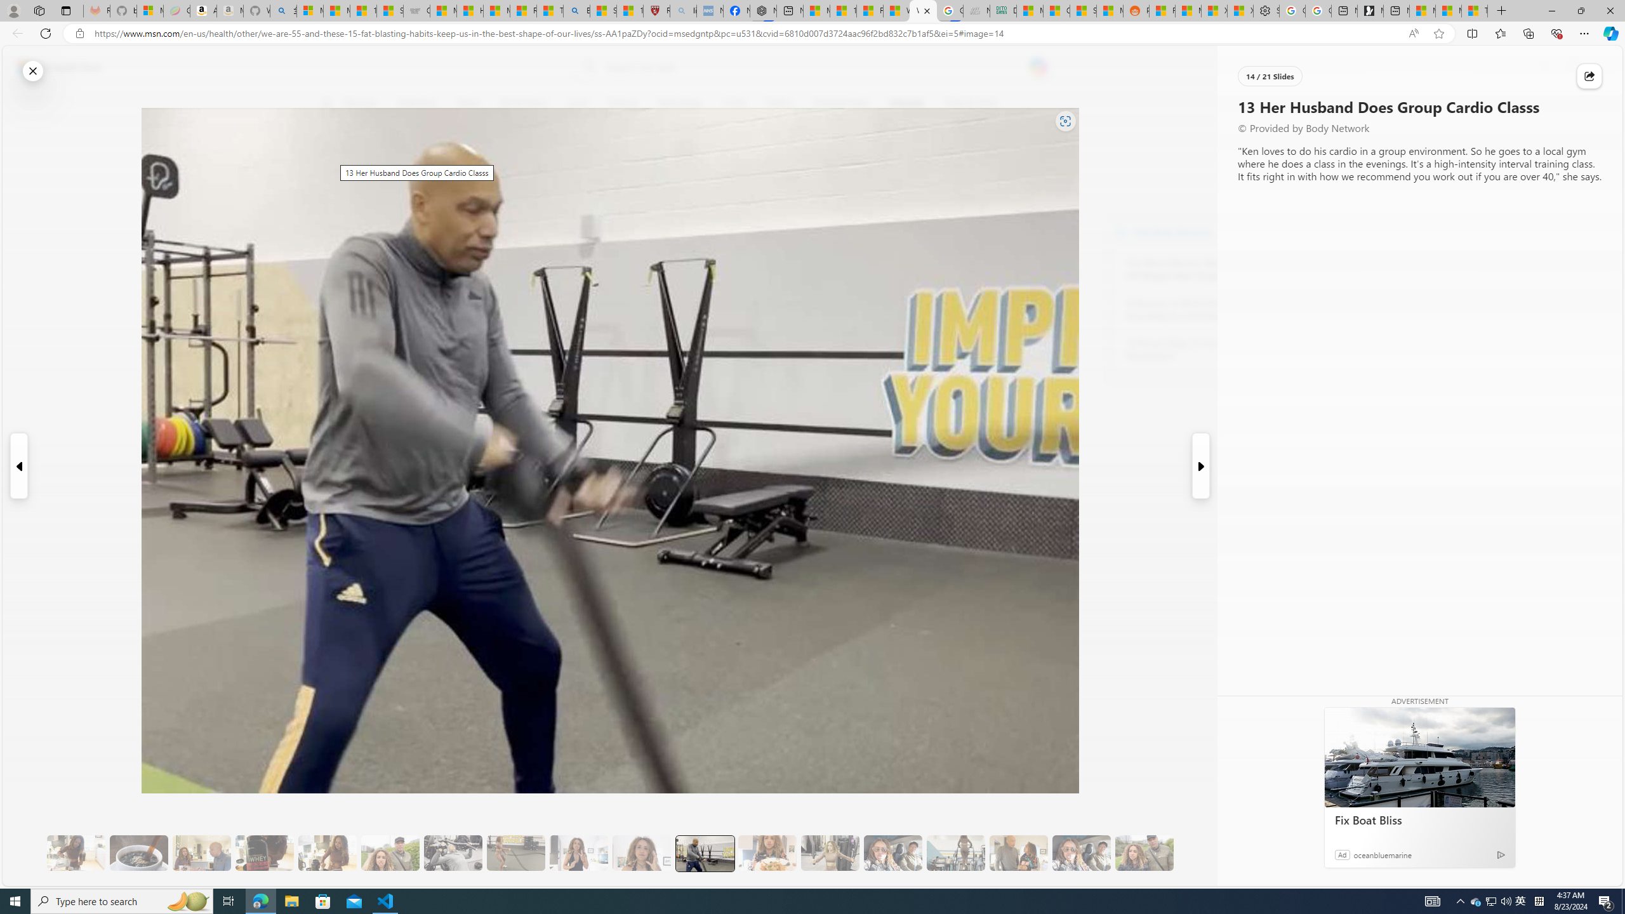  I want to click on Next Slide, so click(1202, 466).